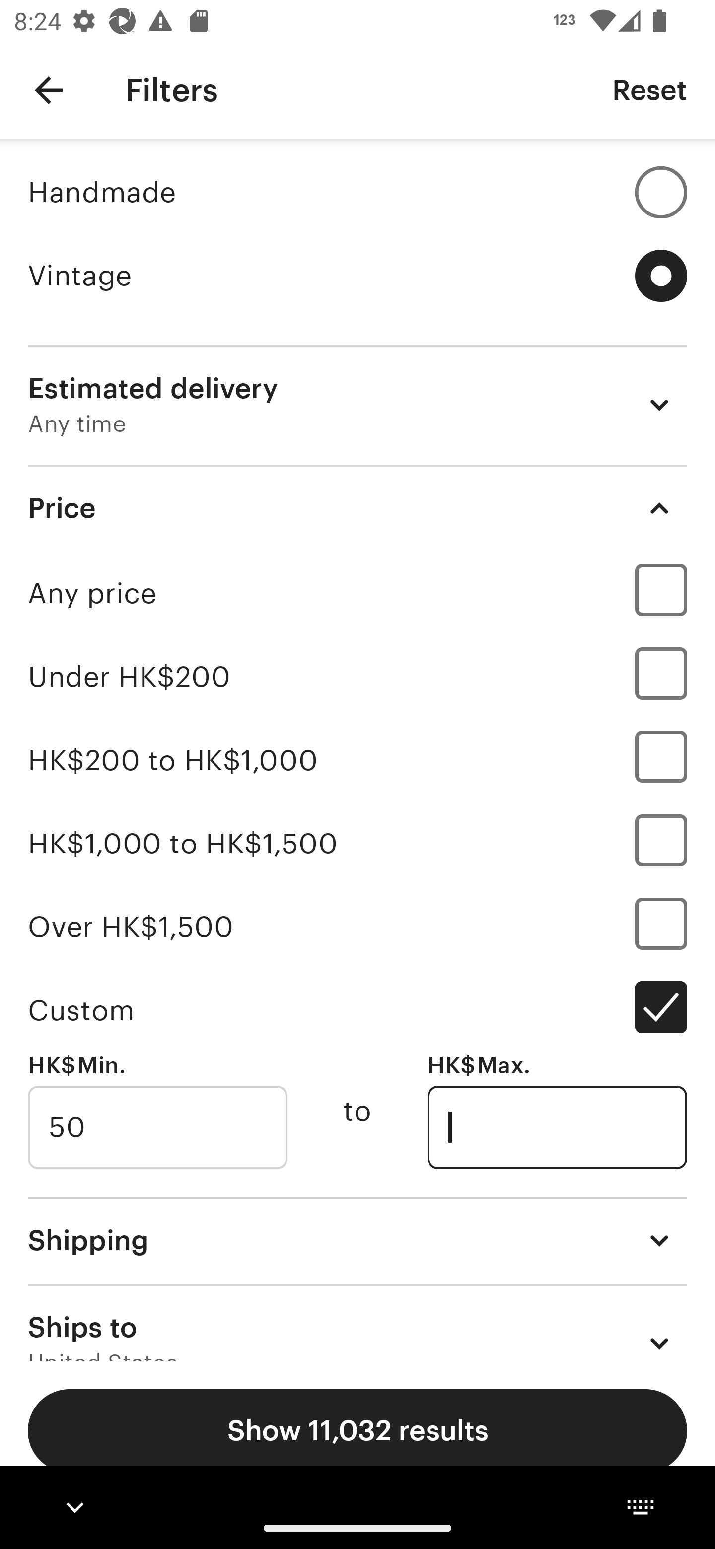 The height and width of the screenshot is (1549, 715). What do you see at coordinates (357, 276) in the screenshot?
I see `Vintage` at bounding box center [357, 276].